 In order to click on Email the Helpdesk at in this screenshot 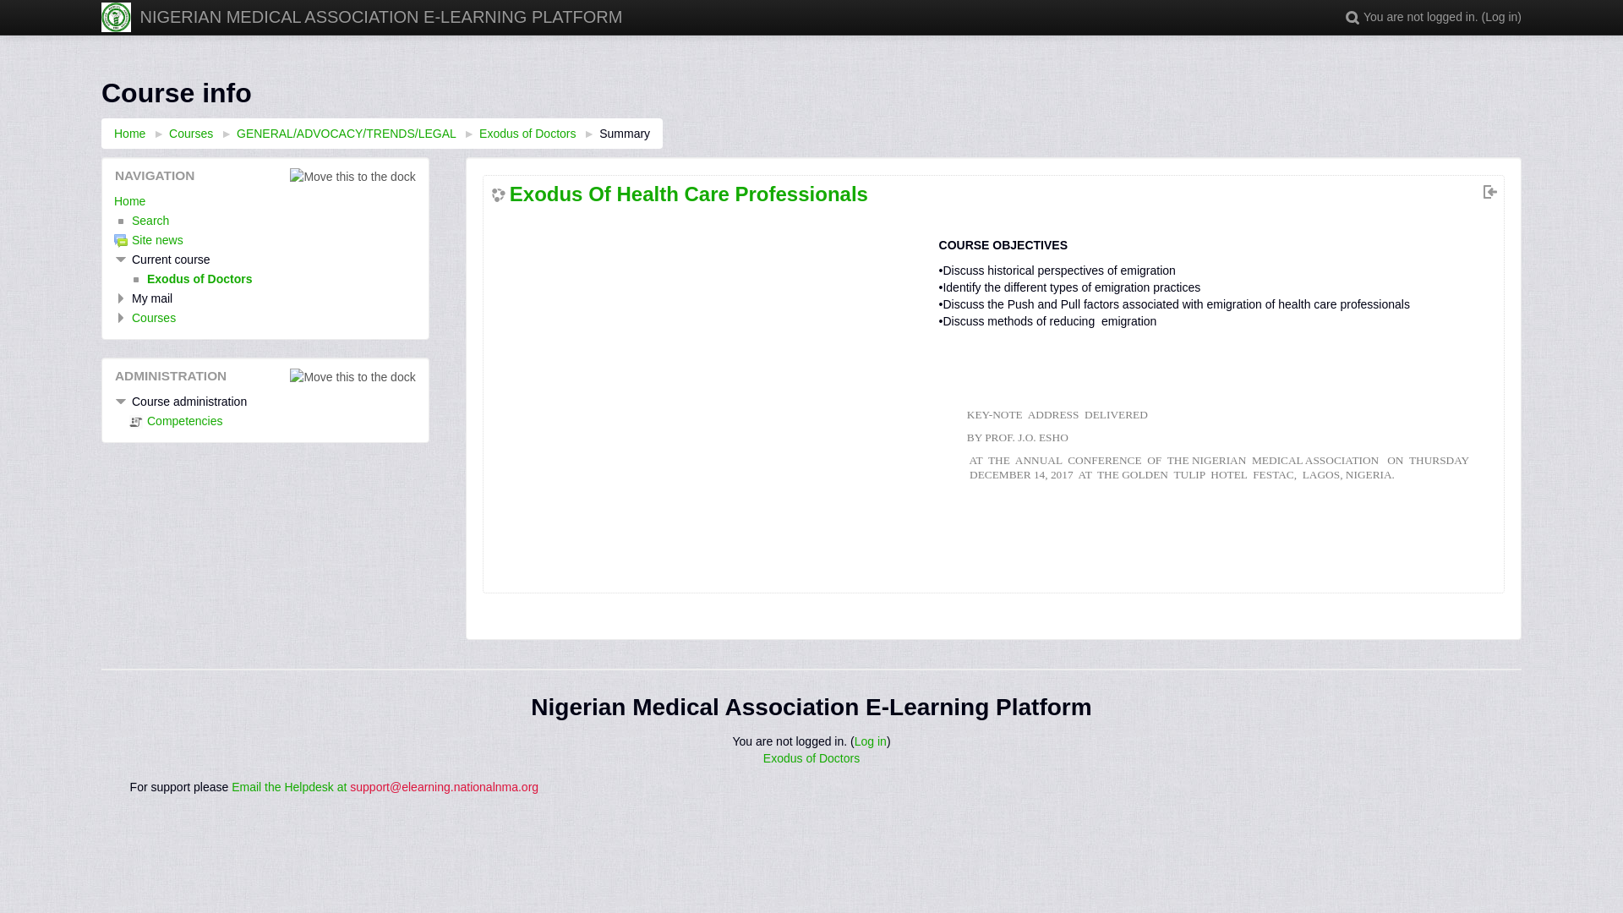, I will do `click(291, 786)`.